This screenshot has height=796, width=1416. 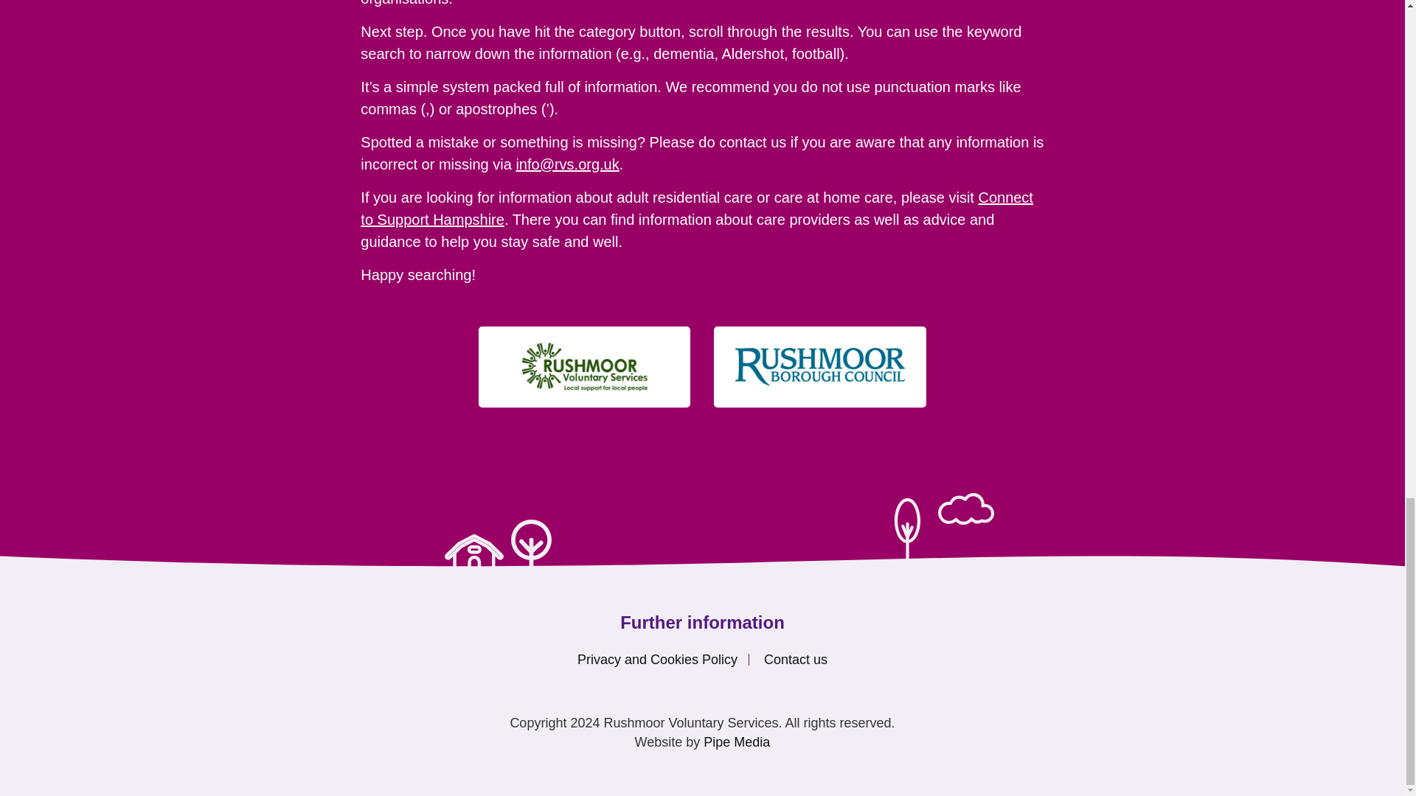 I want to click on Pipe Media, so click(x=737, y=741).